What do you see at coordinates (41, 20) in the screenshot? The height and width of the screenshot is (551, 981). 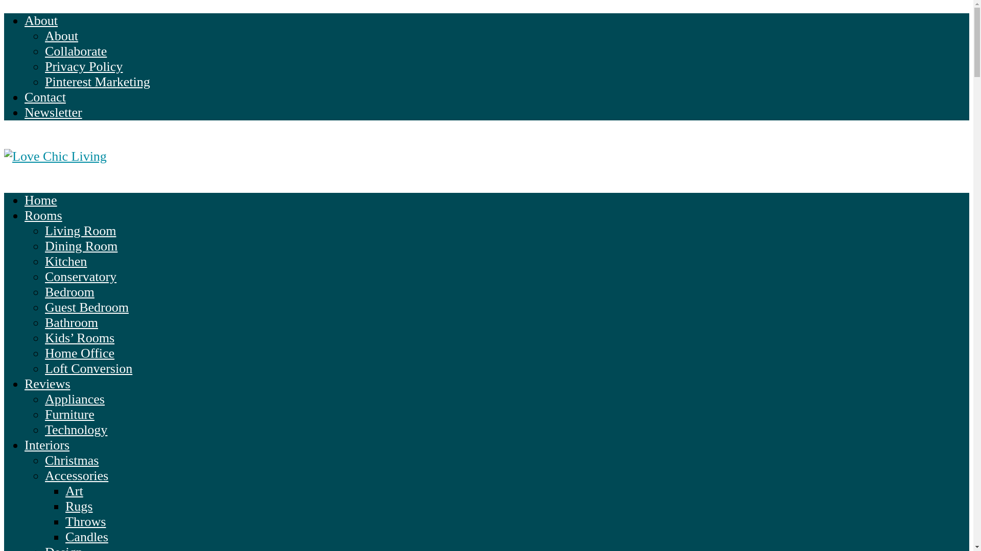 I see `About` at bounding box center [41, 20].